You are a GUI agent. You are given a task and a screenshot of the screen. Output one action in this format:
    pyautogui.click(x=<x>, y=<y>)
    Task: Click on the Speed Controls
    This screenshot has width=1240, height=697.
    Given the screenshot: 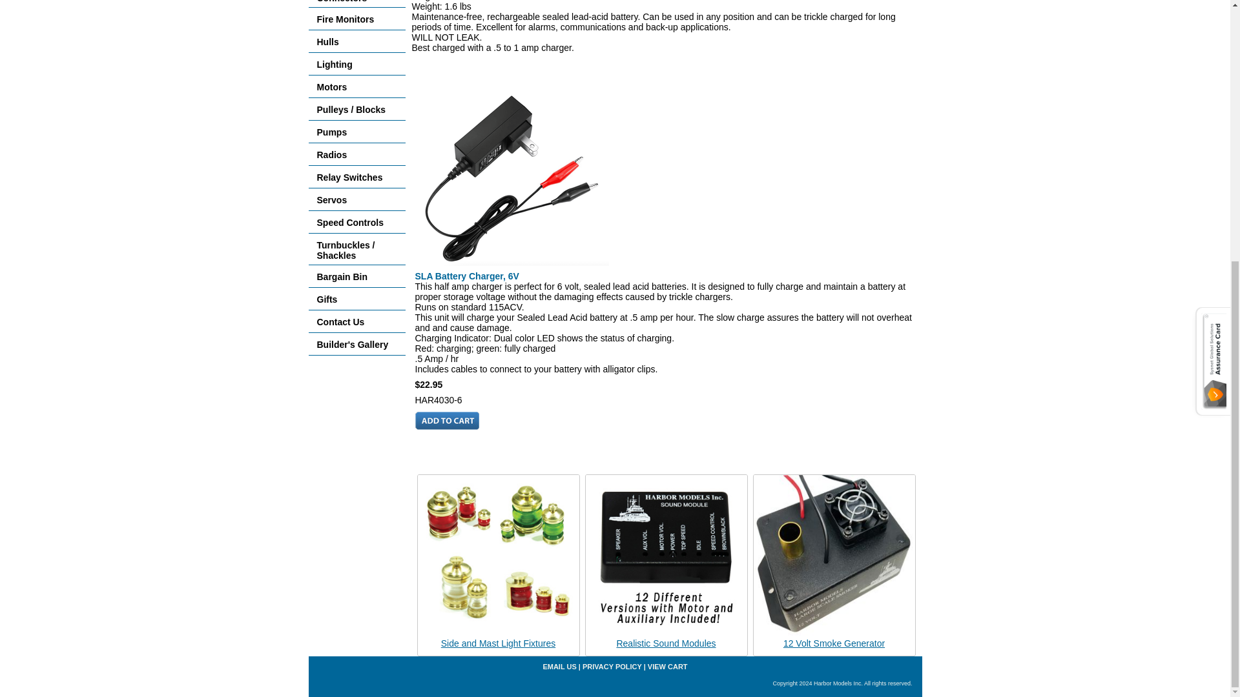 What is the action you would take?
    pyautogui.click(x=356, y=222)
    